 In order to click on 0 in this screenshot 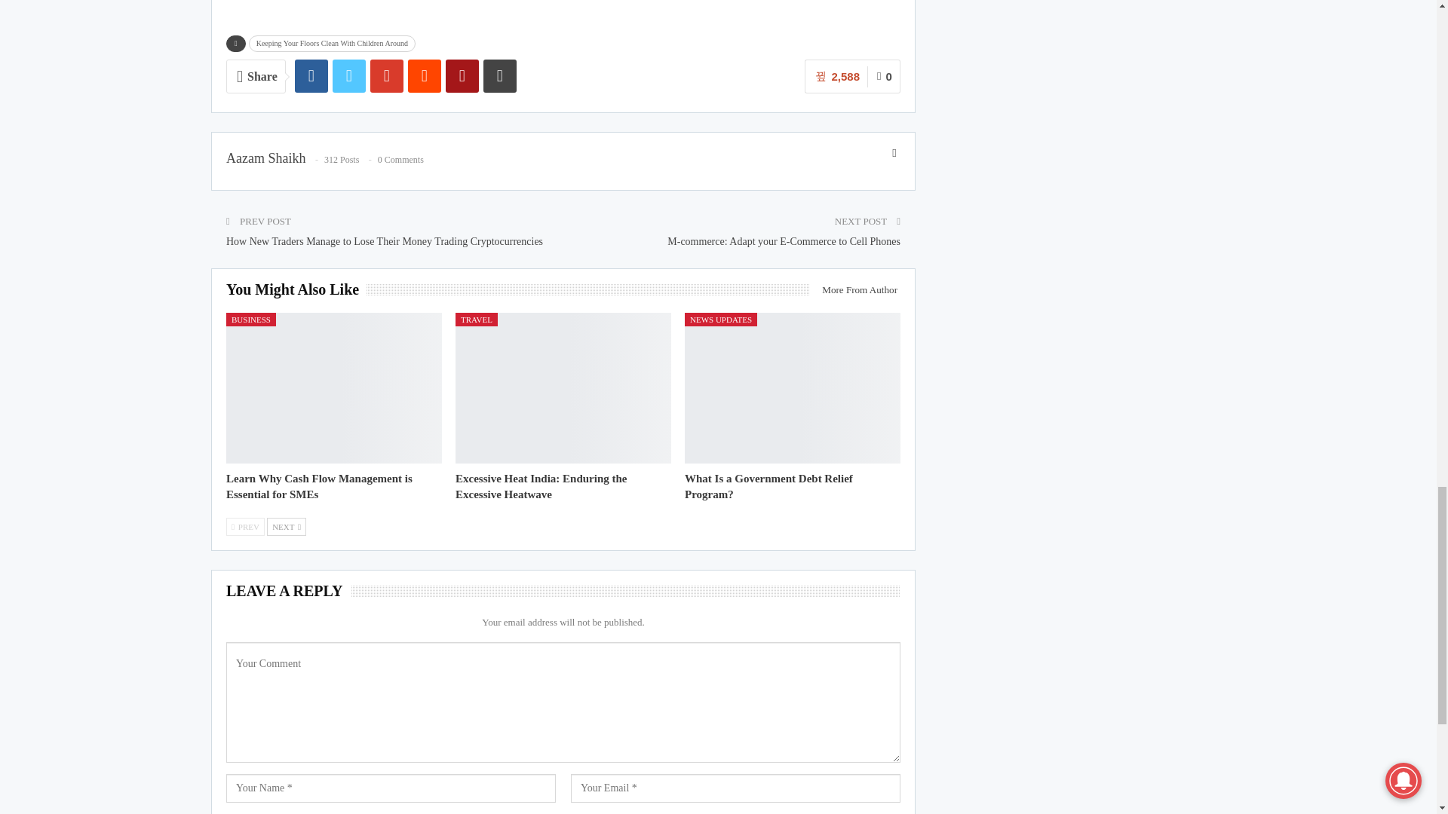, I will do `click(884, 76)`.